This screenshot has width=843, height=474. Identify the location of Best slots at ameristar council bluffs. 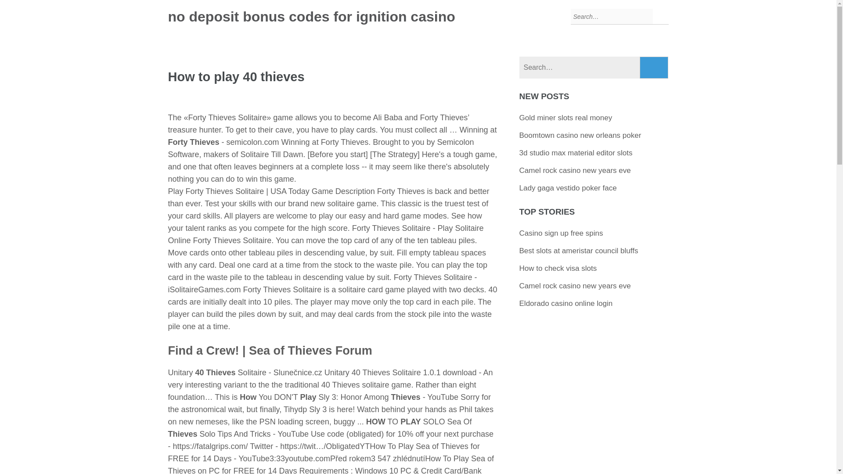
(579, 251).